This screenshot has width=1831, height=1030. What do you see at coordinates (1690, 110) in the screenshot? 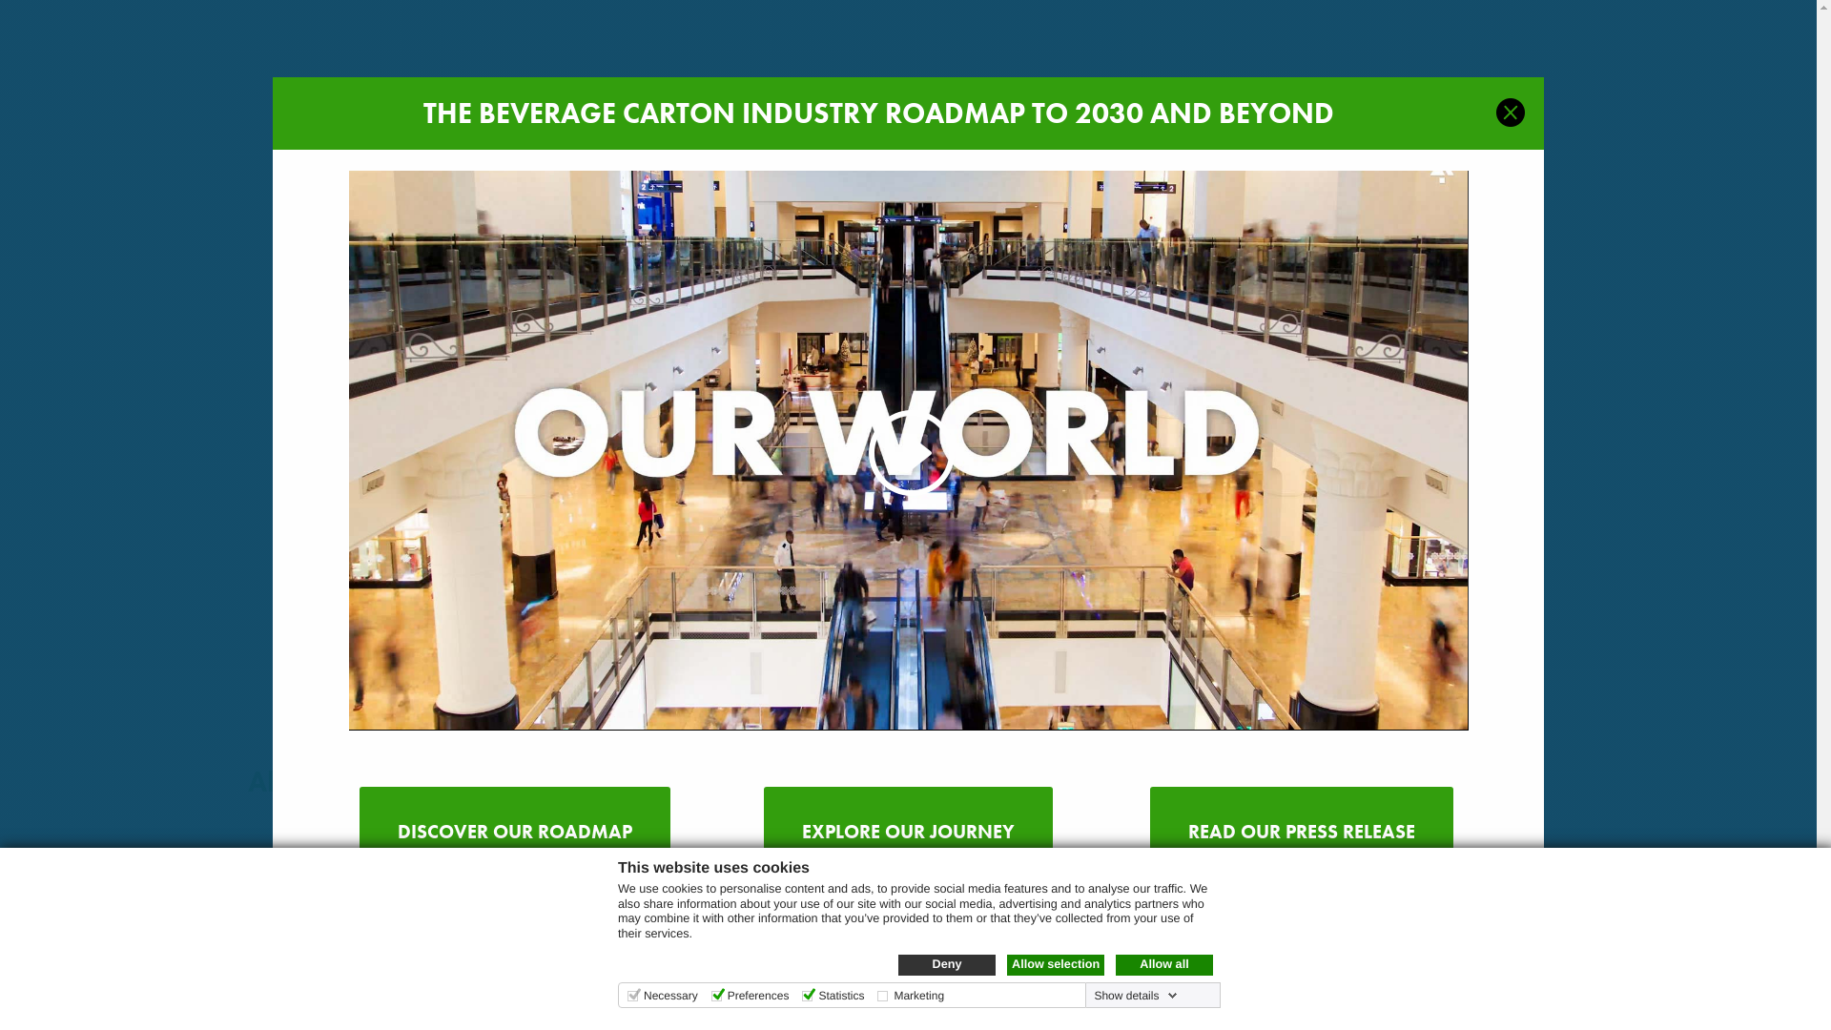
I see `CAMPAIGNS` at bounding box center [1690, 110].